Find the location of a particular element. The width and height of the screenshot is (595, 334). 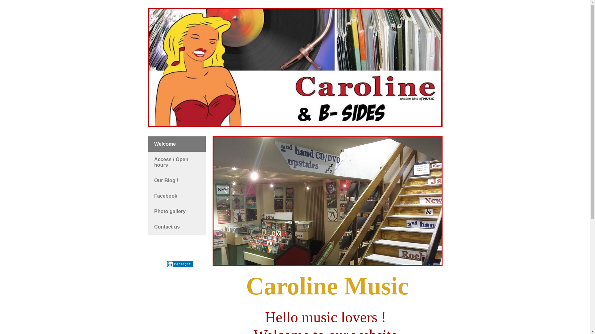

Welcome is located at coordinates (177, 144).